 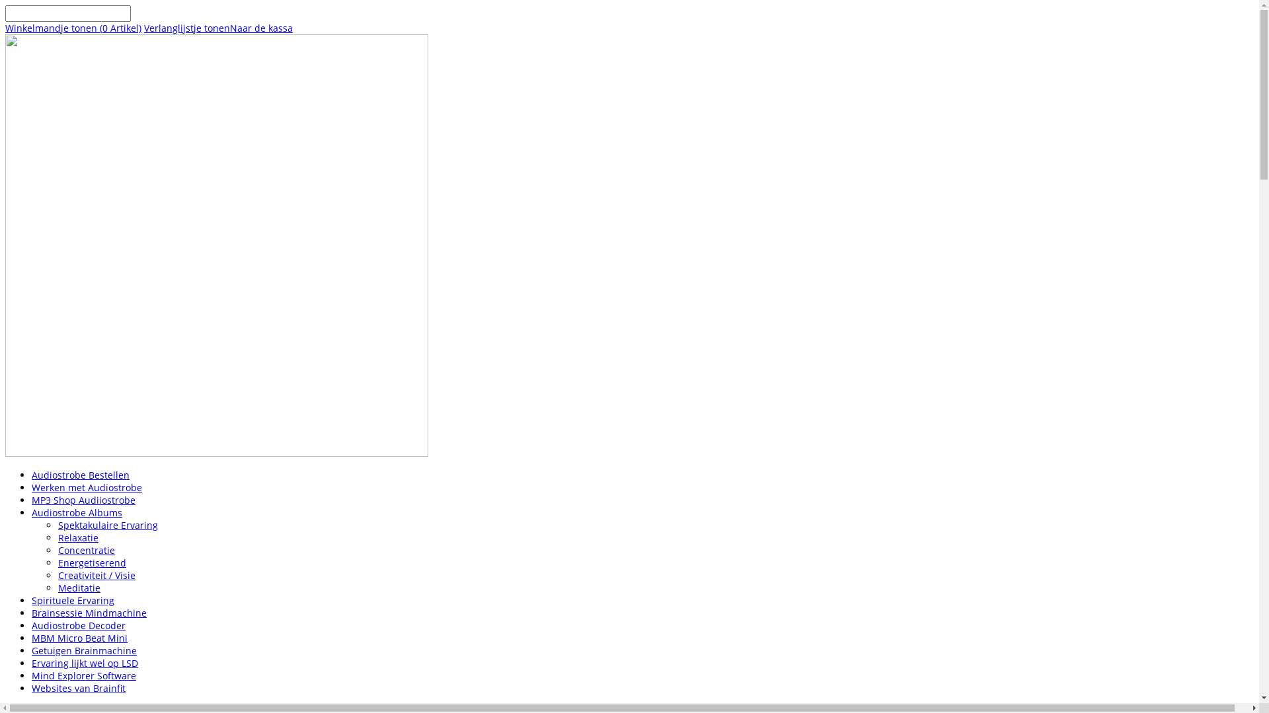 I want to click on Meditatie, so click(x=79, y=588).